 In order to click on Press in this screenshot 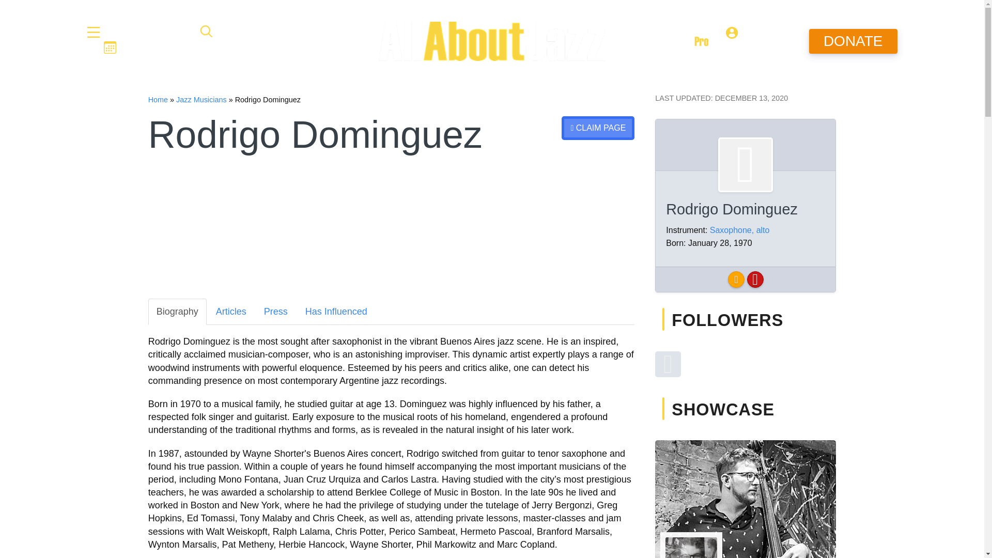, I will do `click(276, 311)`.